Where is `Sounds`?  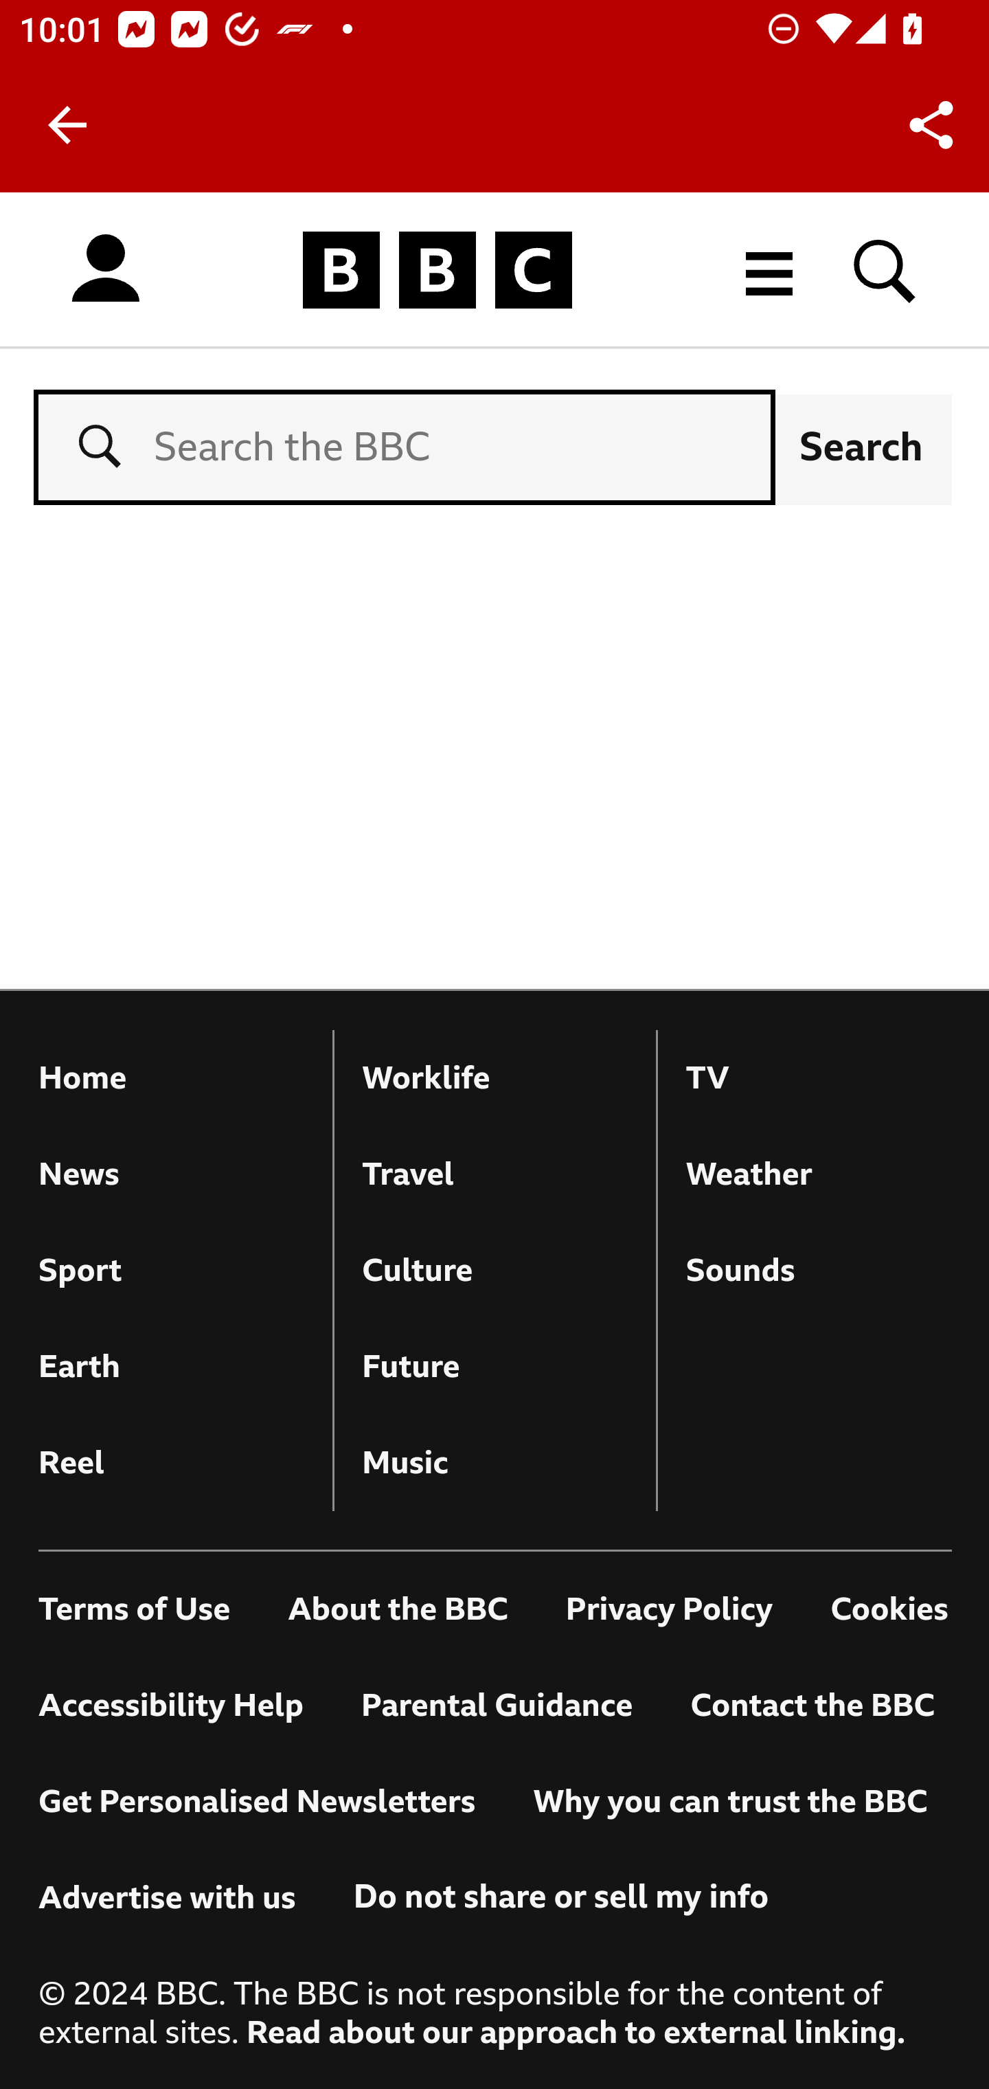
Sounds is located at coordinates (819, 1271).